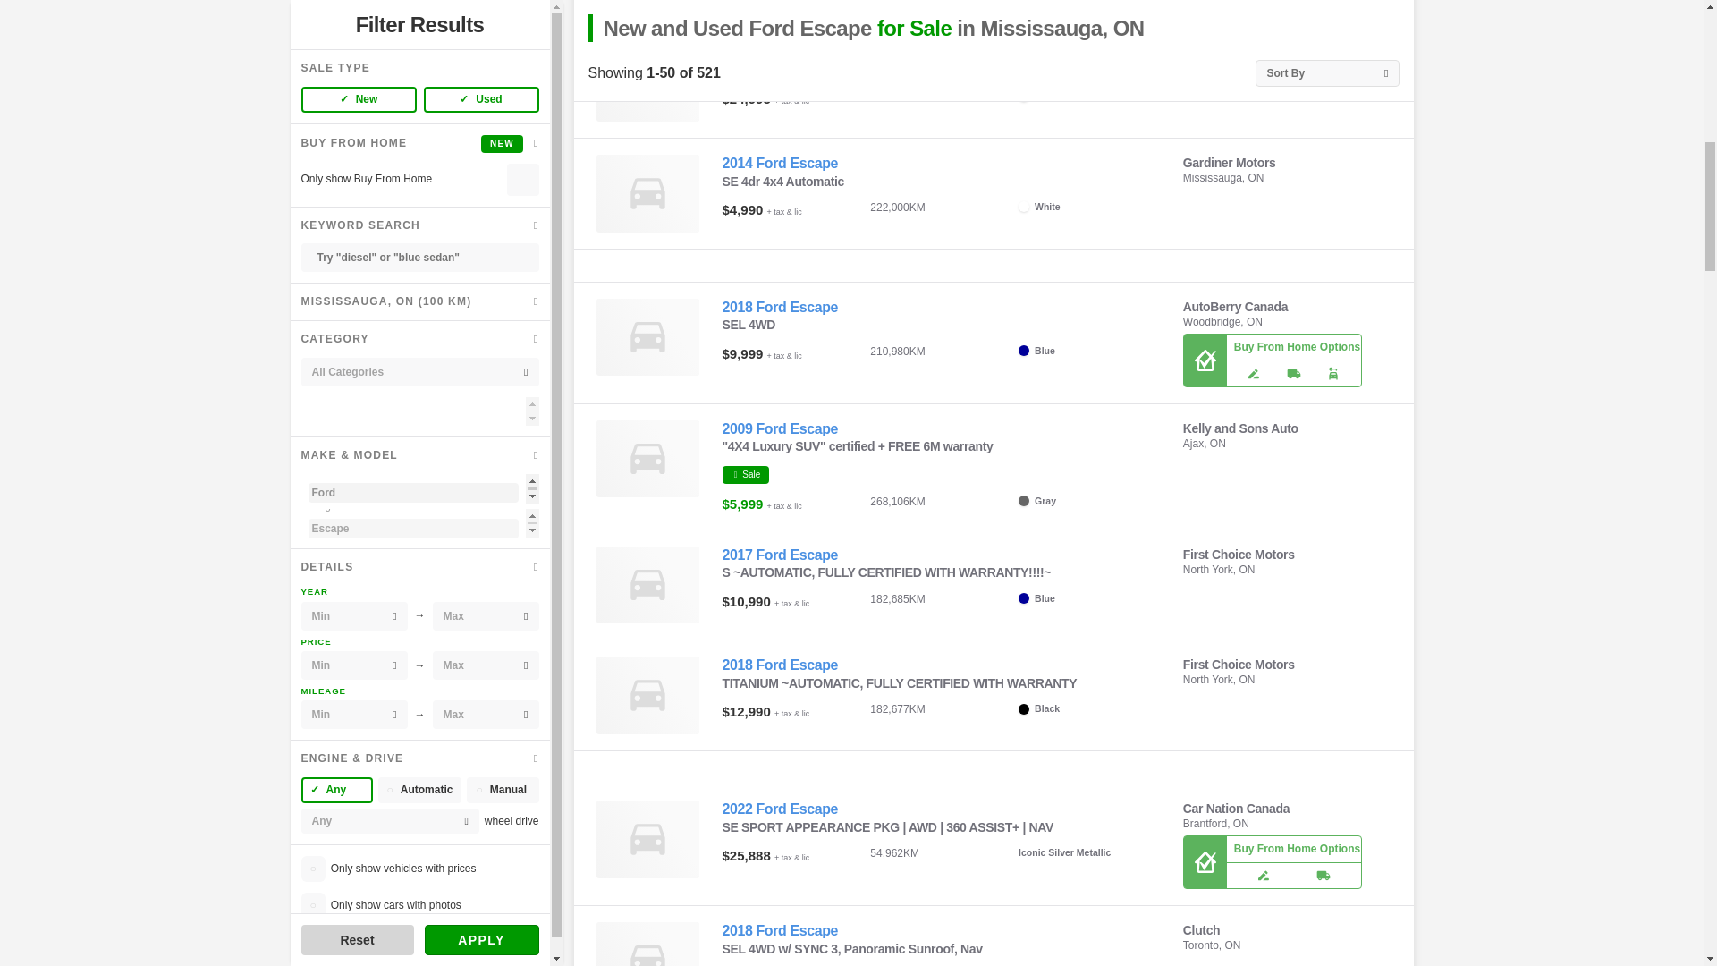 This screenshot has height=966, width=1717. I want to click on Used 2018 Ford Escape SEL 4WD for sale in Woodbridge, ON, so click(647, 337).